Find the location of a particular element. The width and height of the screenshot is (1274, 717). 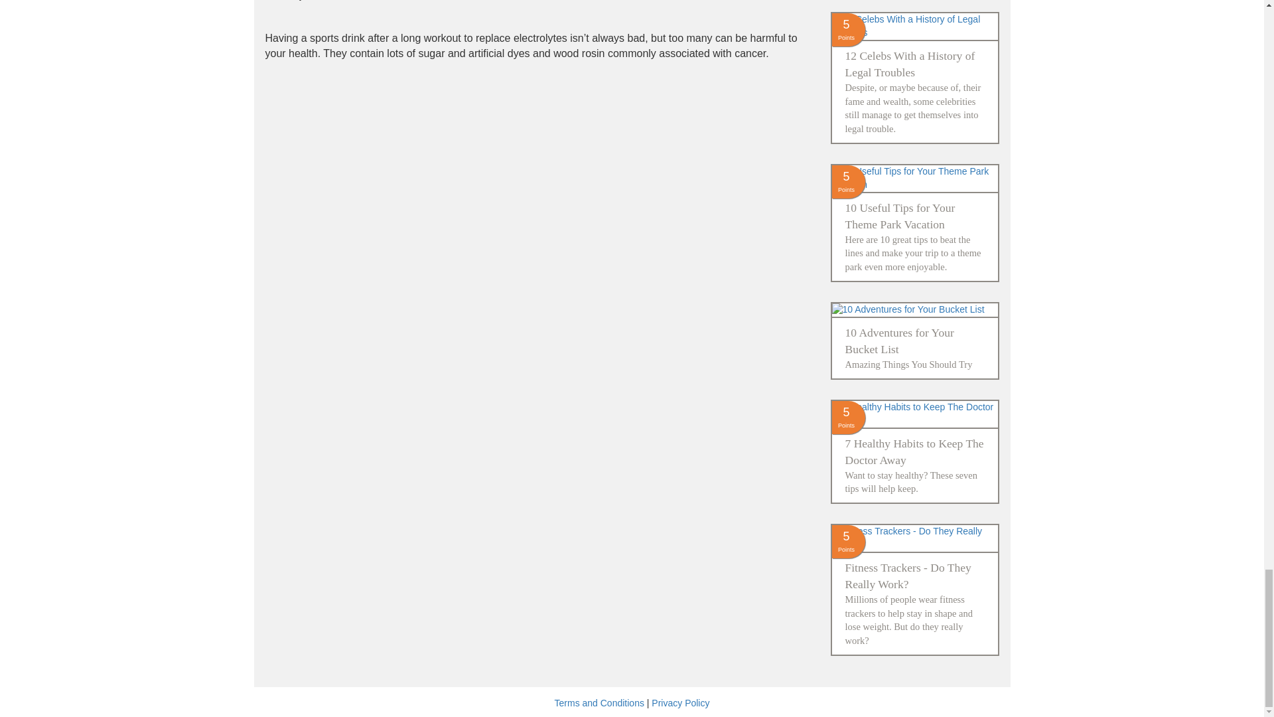

Privacy Policy is located at coordinates (680, 702).